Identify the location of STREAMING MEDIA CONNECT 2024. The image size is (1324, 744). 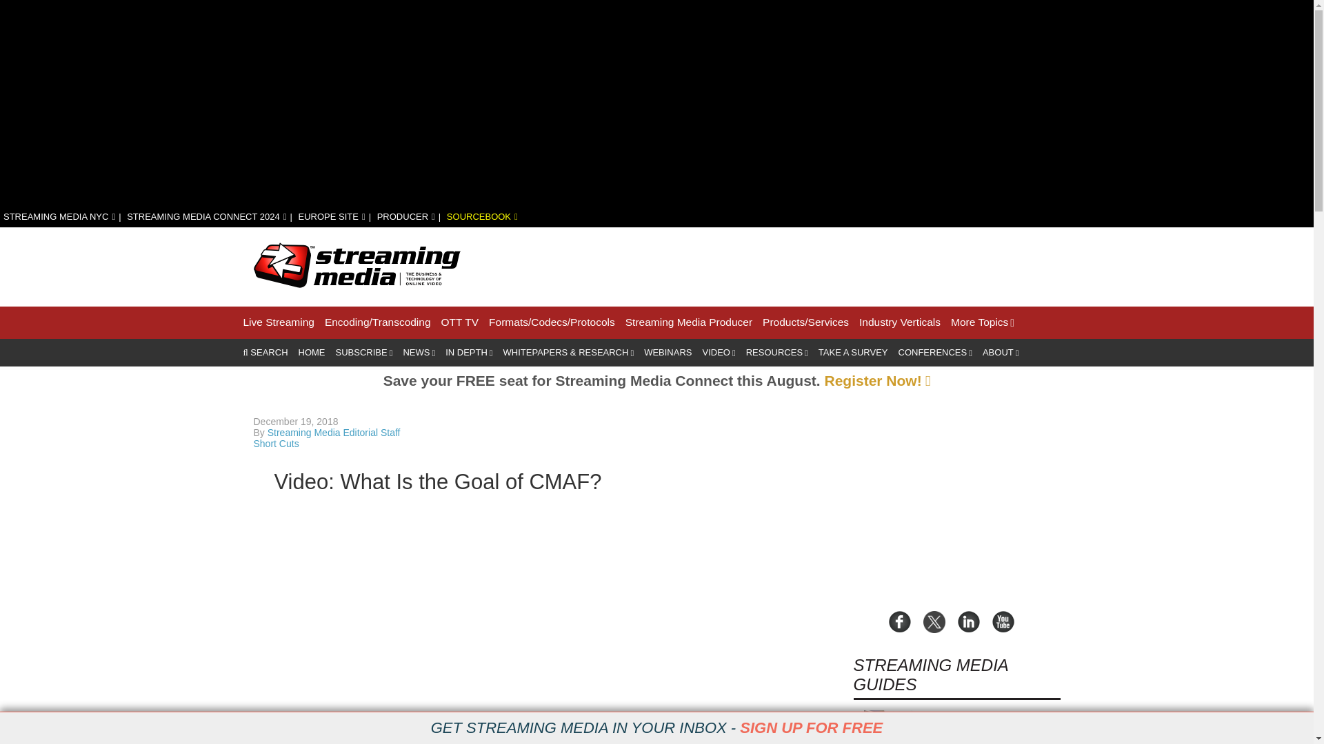
(206, 216).